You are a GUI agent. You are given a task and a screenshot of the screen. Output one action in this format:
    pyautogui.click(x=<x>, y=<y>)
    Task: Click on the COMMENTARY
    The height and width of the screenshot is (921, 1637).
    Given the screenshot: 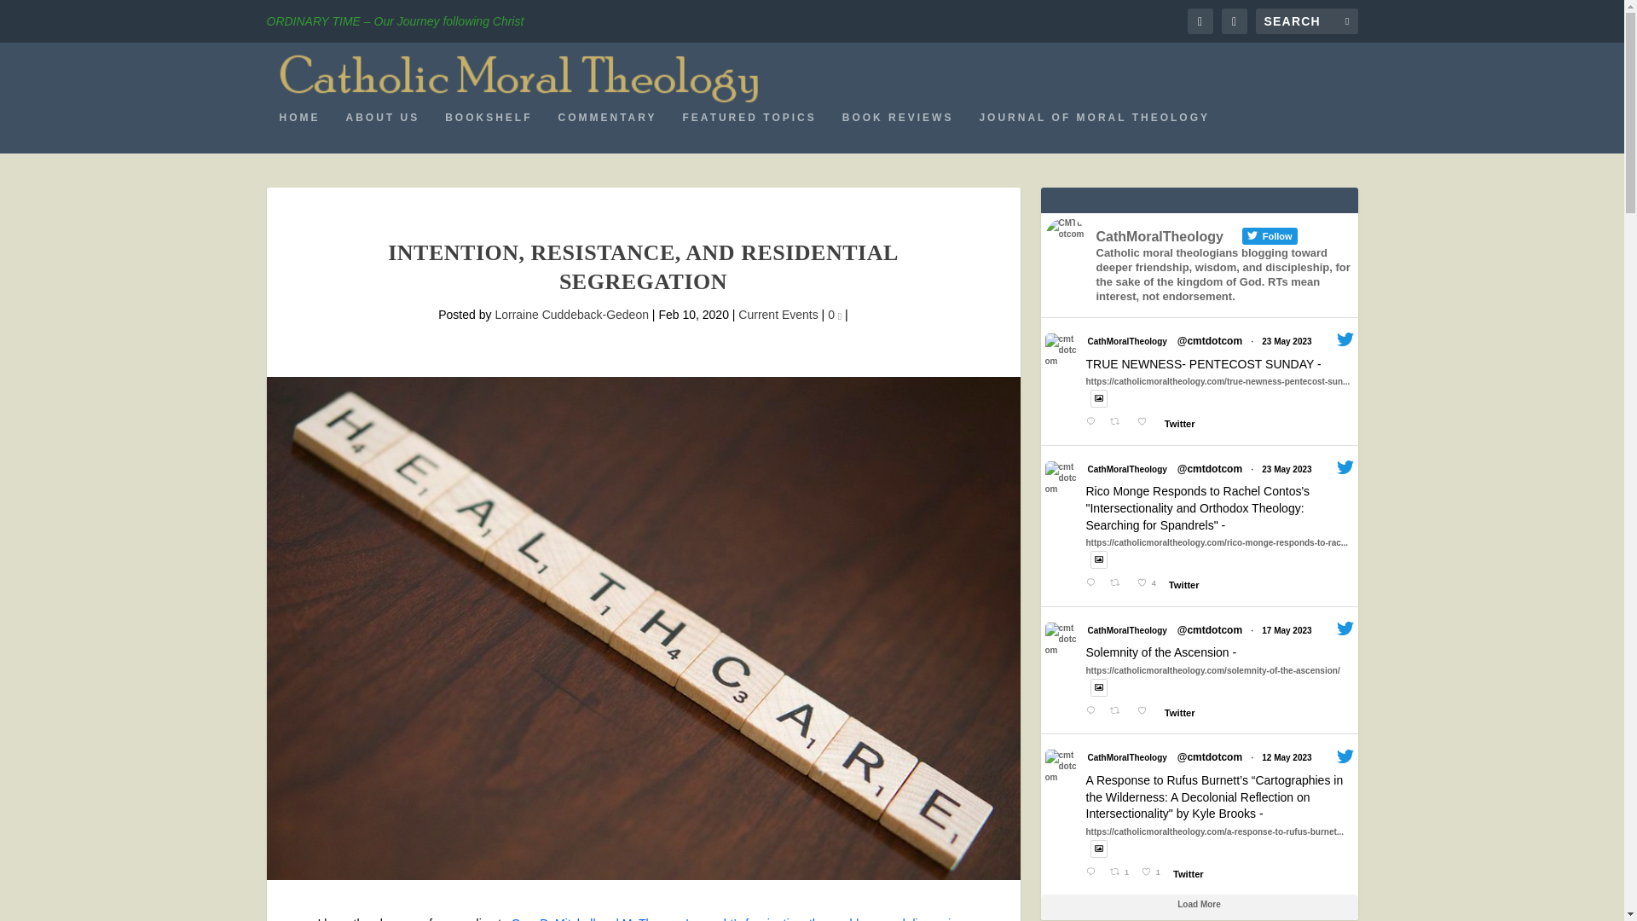 What is the action you would take?
    pyautogui.click(x=607, y=131)
    